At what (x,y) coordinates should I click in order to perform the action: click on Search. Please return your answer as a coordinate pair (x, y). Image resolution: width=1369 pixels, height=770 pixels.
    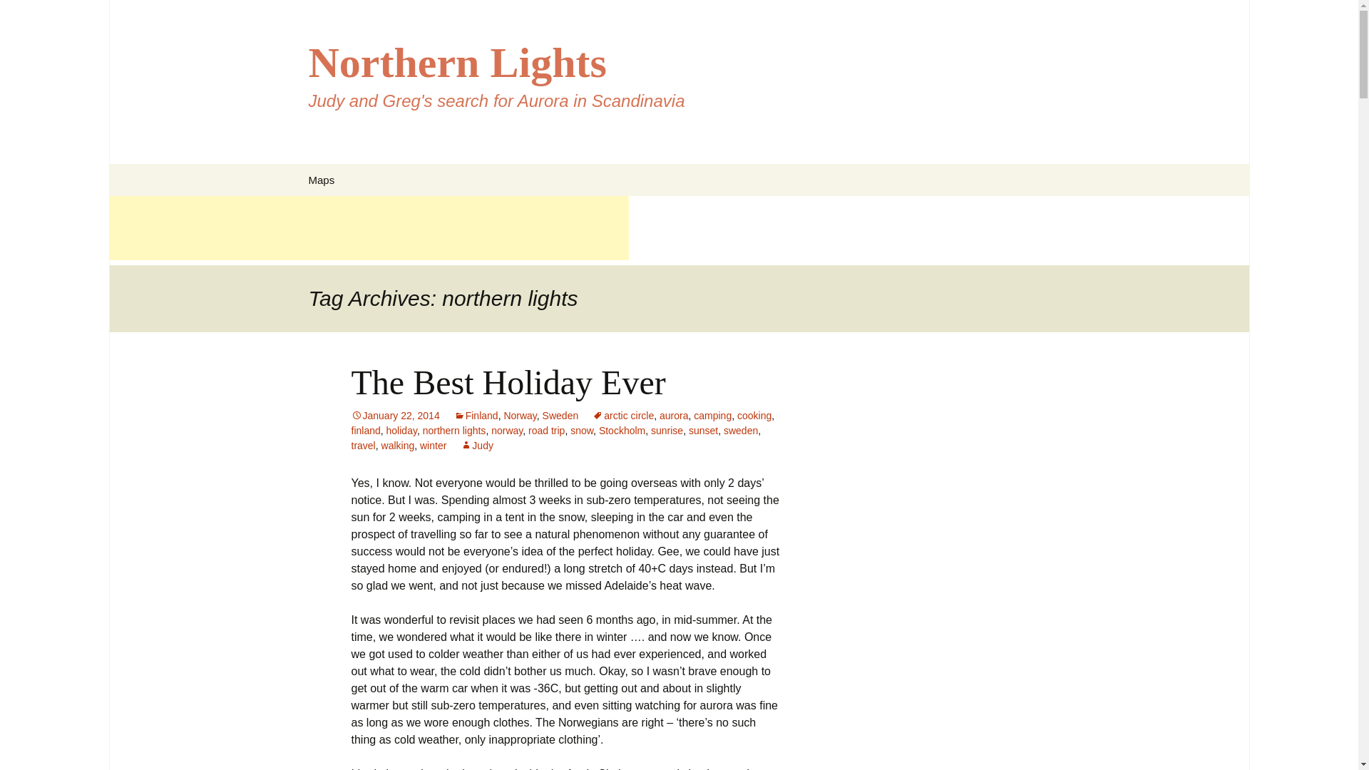
    Looking at the image, I should click on (17, 15).